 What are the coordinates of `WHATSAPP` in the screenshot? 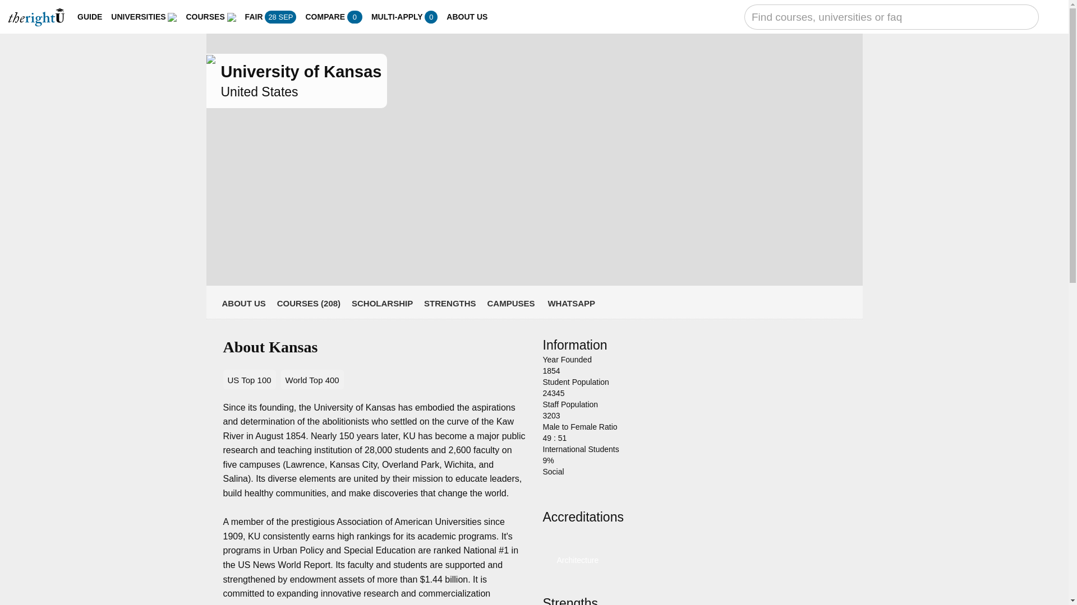 It's located at (570, 303).